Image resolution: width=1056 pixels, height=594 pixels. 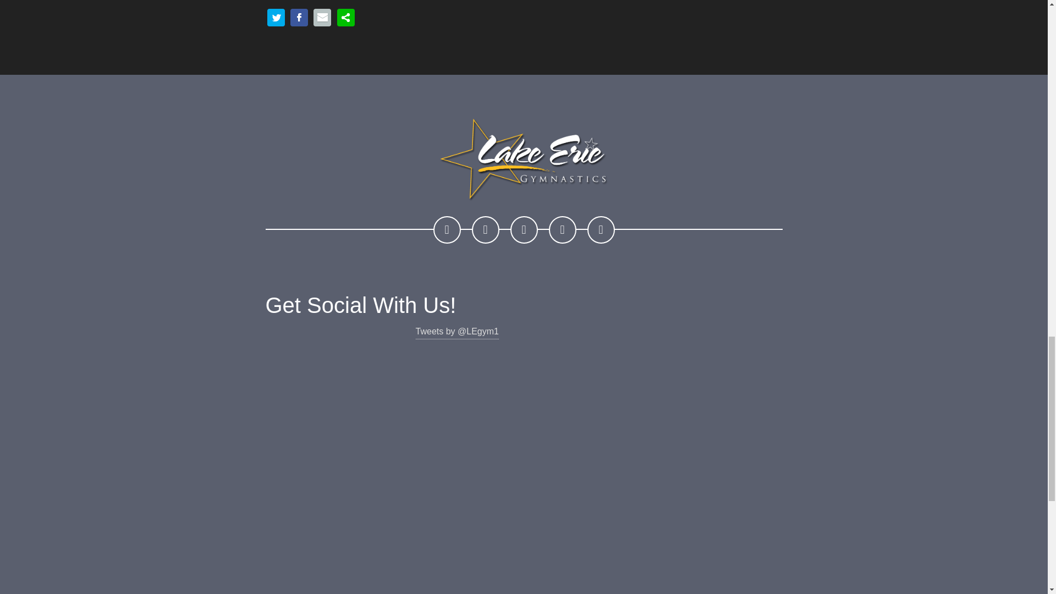 What do you see at coordinates (563, 230) in the screenshot?
I see `Pay your tuition online!` at bounding box center [563, 230].